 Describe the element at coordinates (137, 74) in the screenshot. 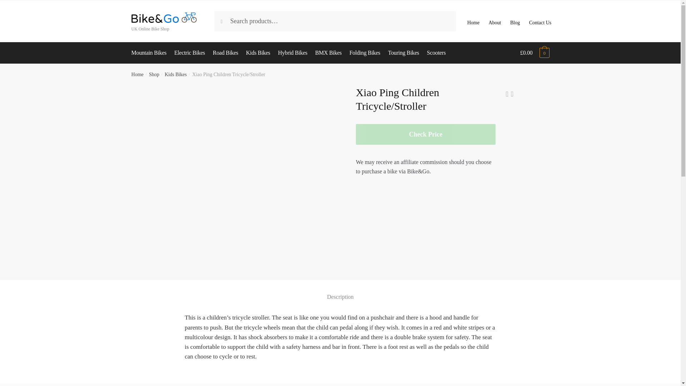

I see `Home` at that location.